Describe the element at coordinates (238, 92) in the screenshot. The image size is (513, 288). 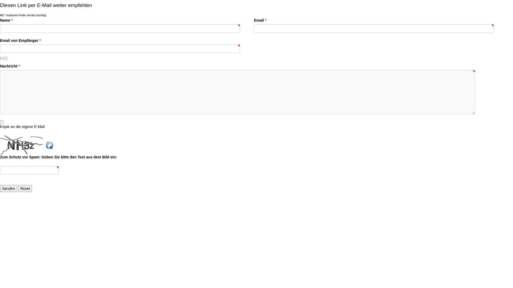
I see `Nachricht` at that location.